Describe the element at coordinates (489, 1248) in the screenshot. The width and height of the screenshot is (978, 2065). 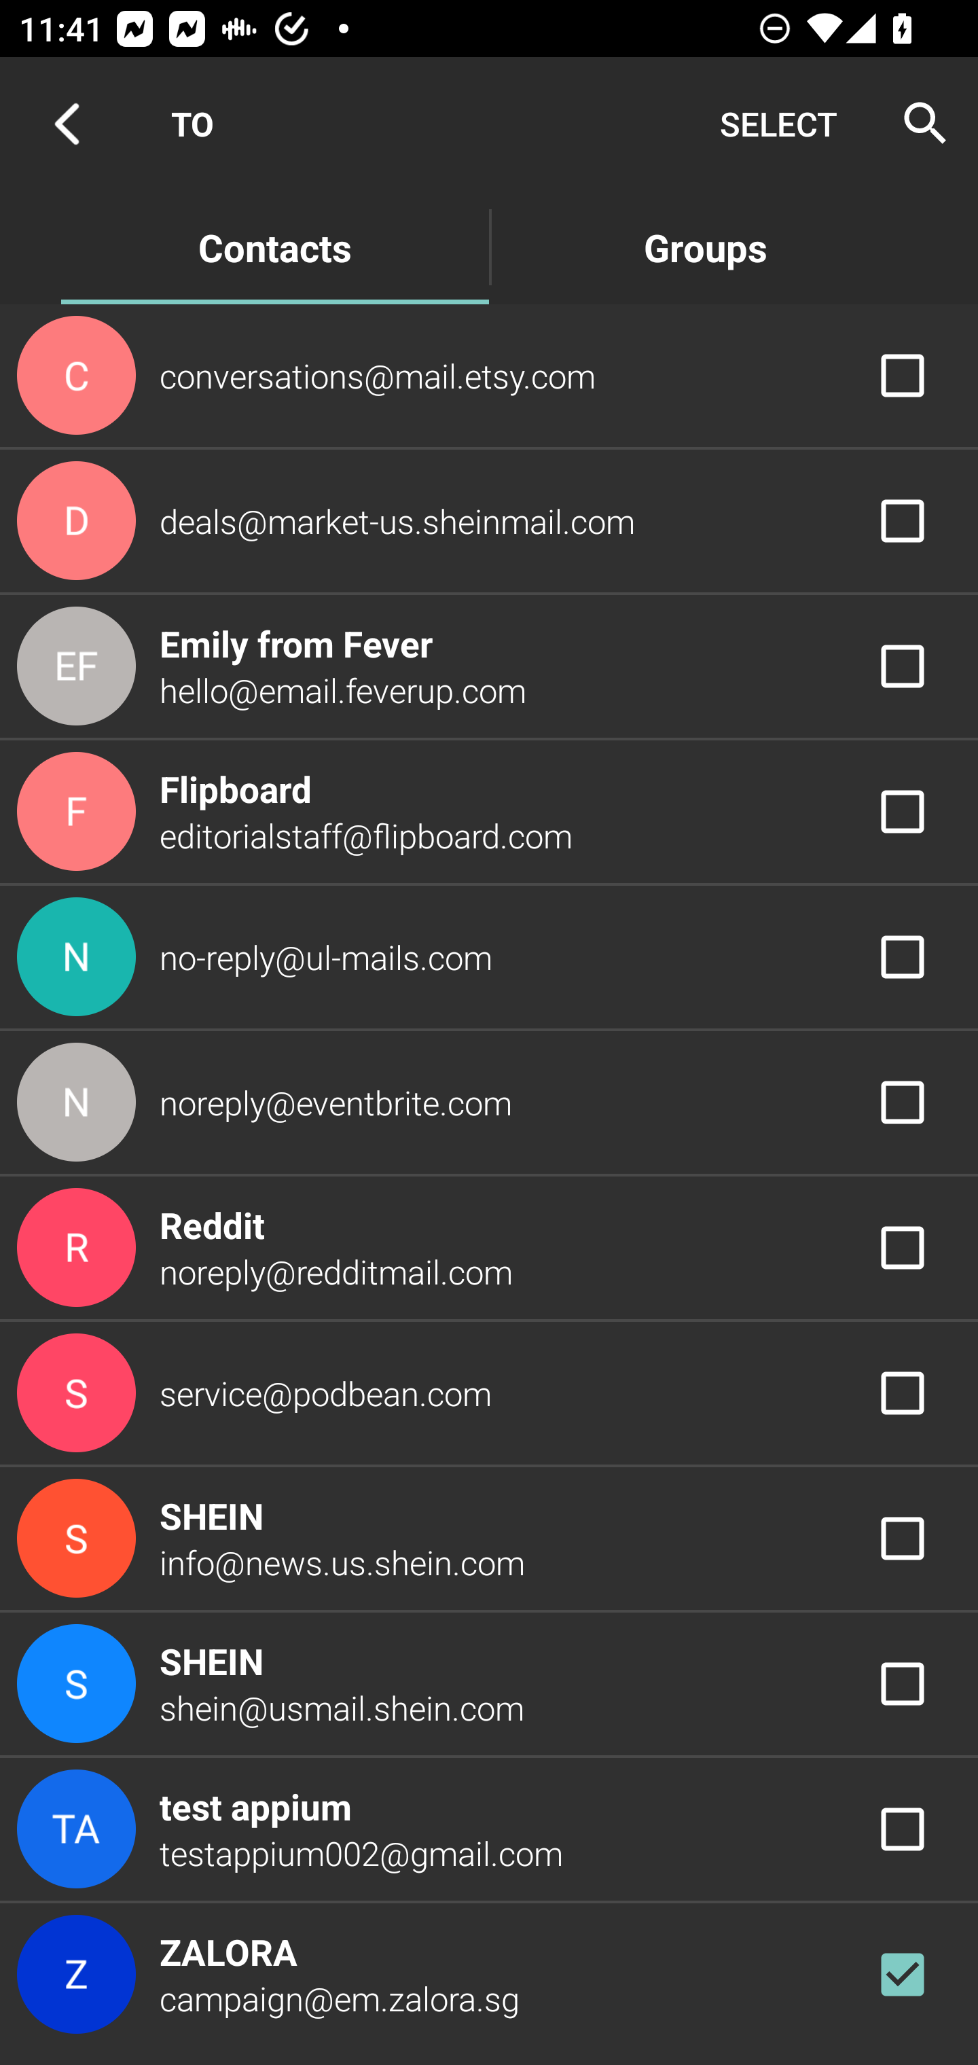
I see `Reddit noreply@redditmail.com` at that location.